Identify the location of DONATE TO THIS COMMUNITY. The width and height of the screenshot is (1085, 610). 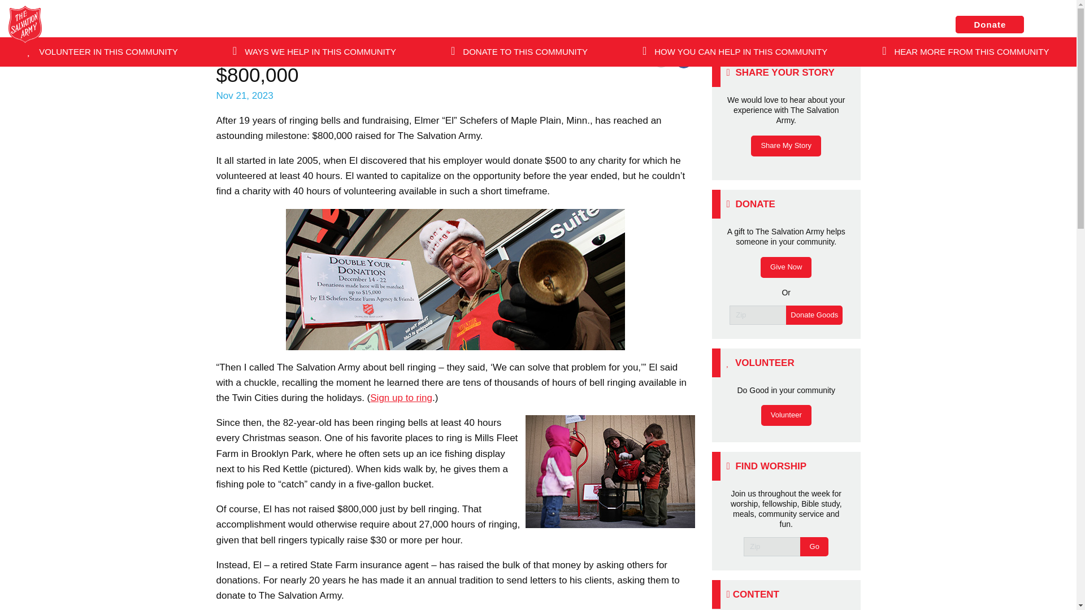
(519, 51).